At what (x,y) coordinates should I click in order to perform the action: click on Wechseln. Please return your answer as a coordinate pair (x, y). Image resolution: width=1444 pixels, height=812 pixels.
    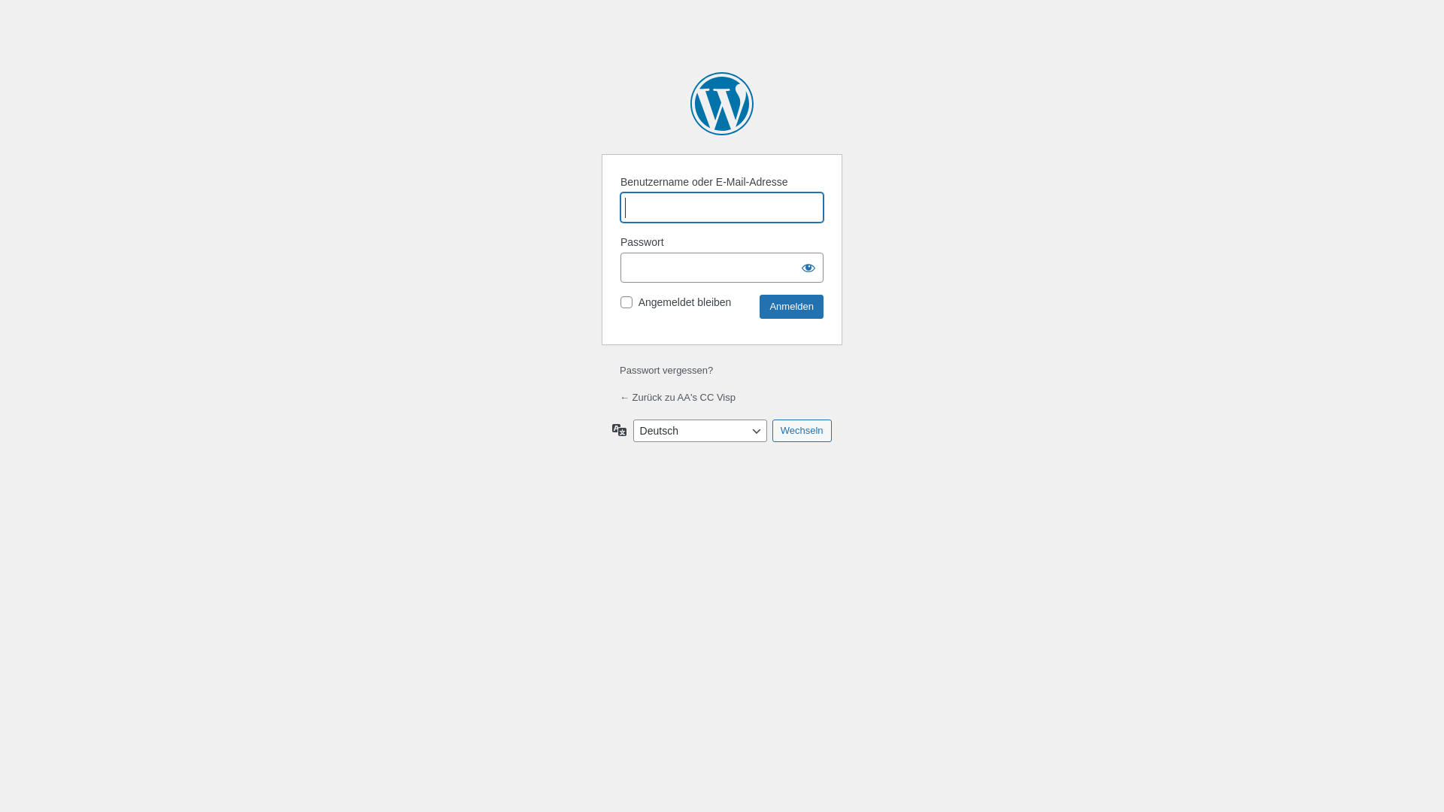
    Looking at the image, I should click on (802, 431).